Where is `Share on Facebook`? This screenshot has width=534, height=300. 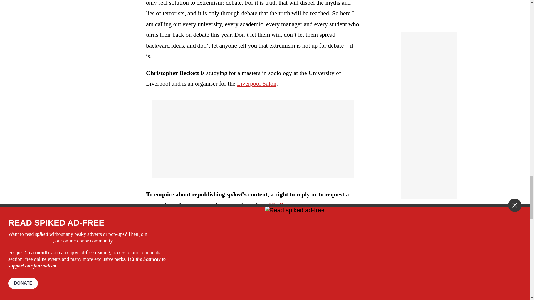
Share on Facebook is located at coordinates (164, 226).